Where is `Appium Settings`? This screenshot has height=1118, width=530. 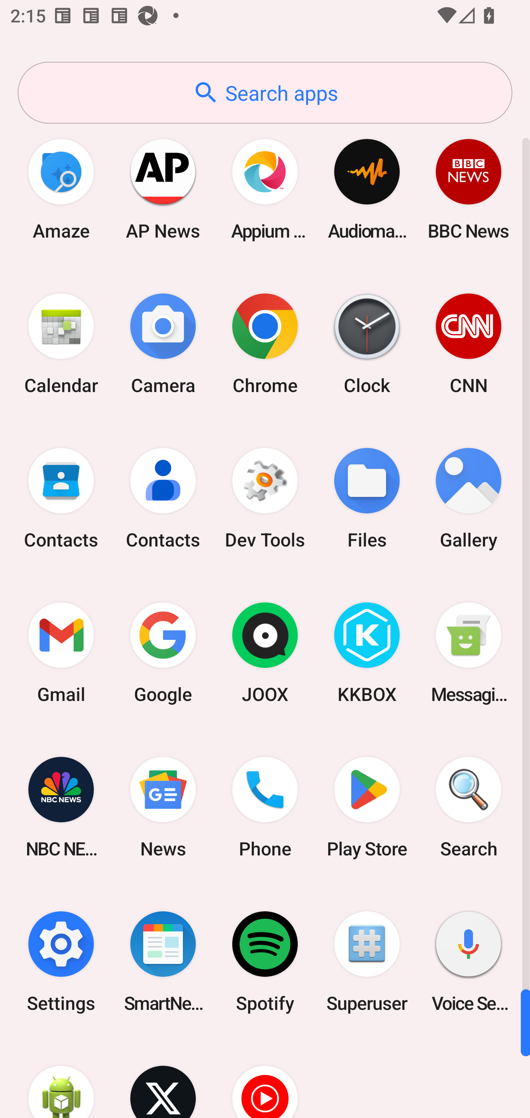
Appium Settings is located at coordinates (265, 189).